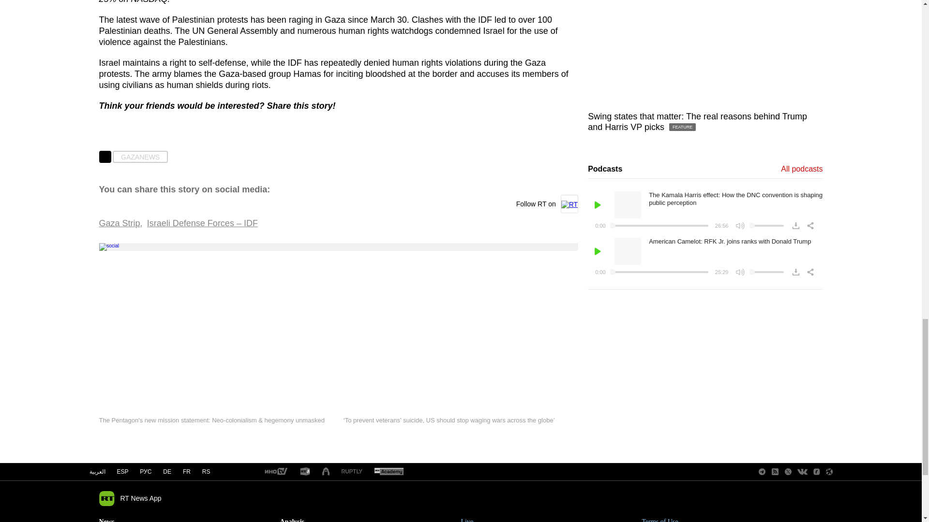  Describe the element at coordinates (352, 472) in the screenshot. I see `RT ` at that location.